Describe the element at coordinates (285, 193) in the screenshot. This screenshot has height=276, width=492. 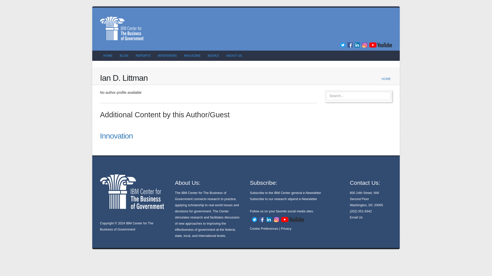
I see `Subscribe to the IBM Center general e-Newsletter` at that location.